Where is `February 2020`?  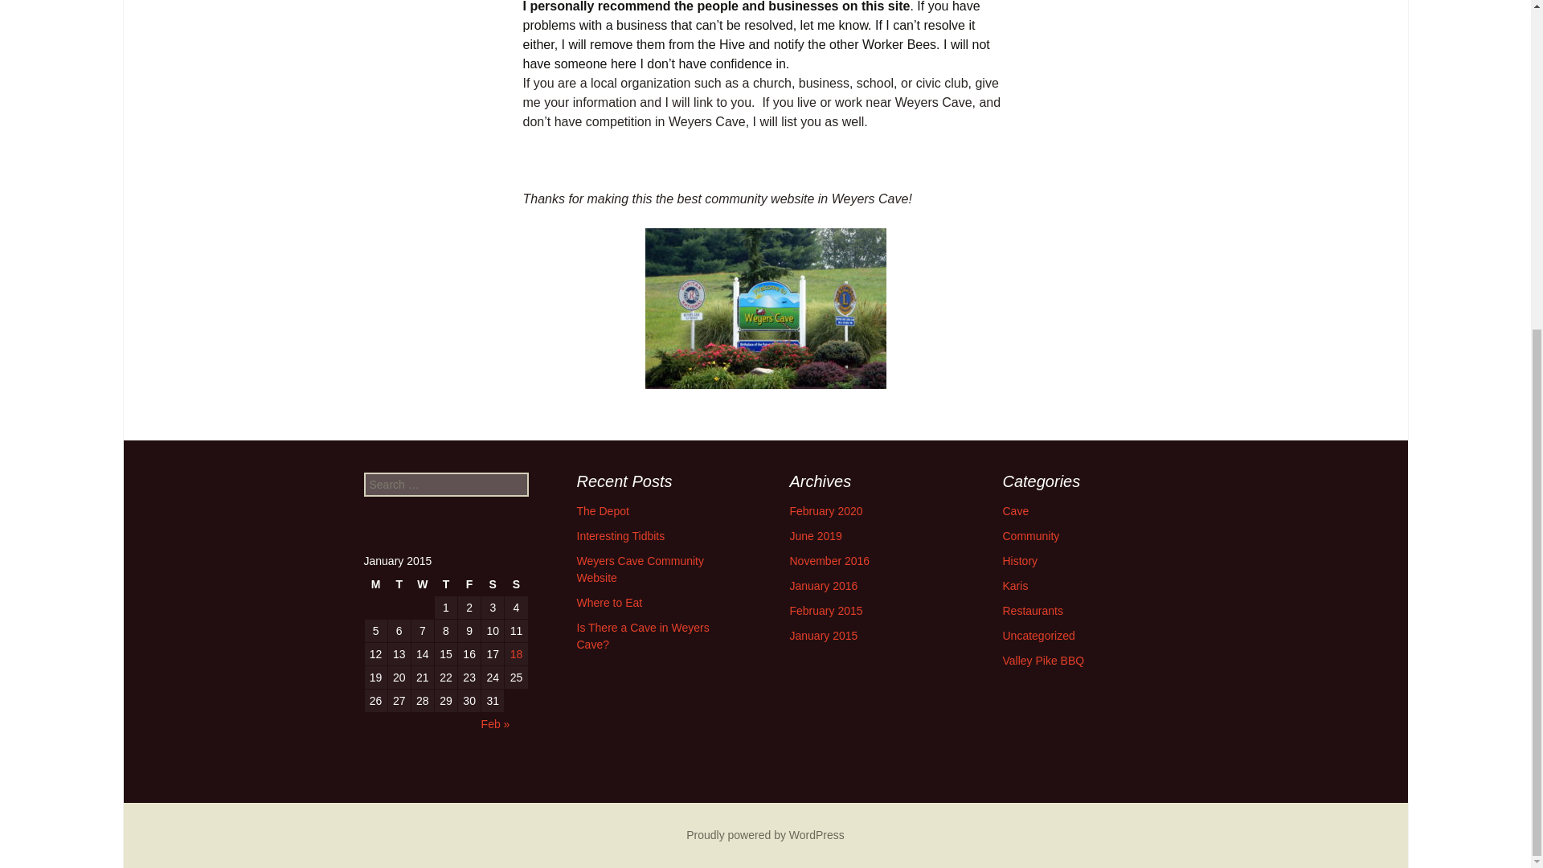
February 2020 is located at coordinates (825, 510).